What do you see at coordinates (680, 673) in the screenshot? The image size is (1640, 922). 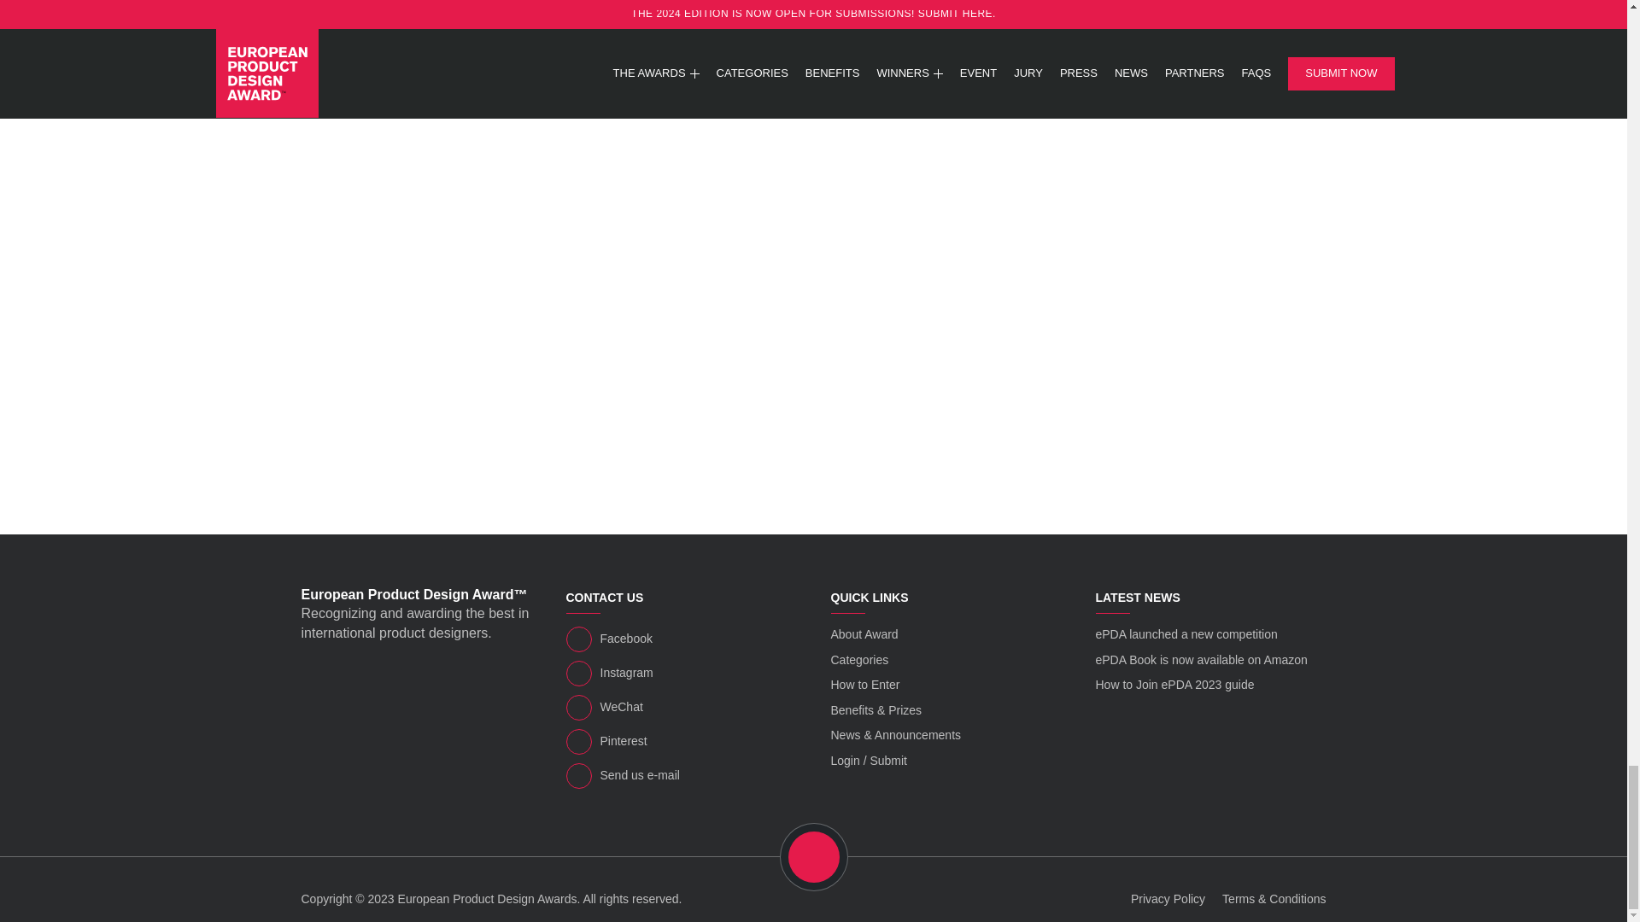 I see `Instagram` at bounding box center [680, 673].